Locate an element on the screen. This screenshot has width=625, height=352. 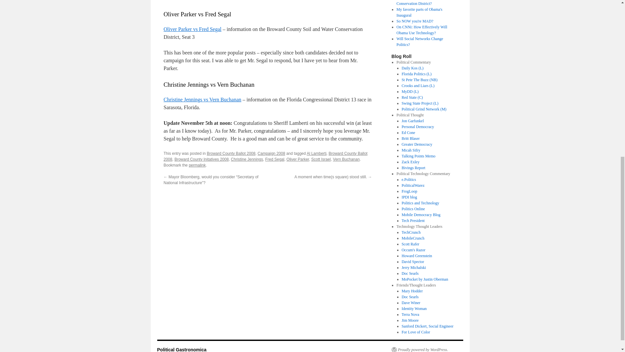
Oliver Parker is located at coordinates (298, 159).